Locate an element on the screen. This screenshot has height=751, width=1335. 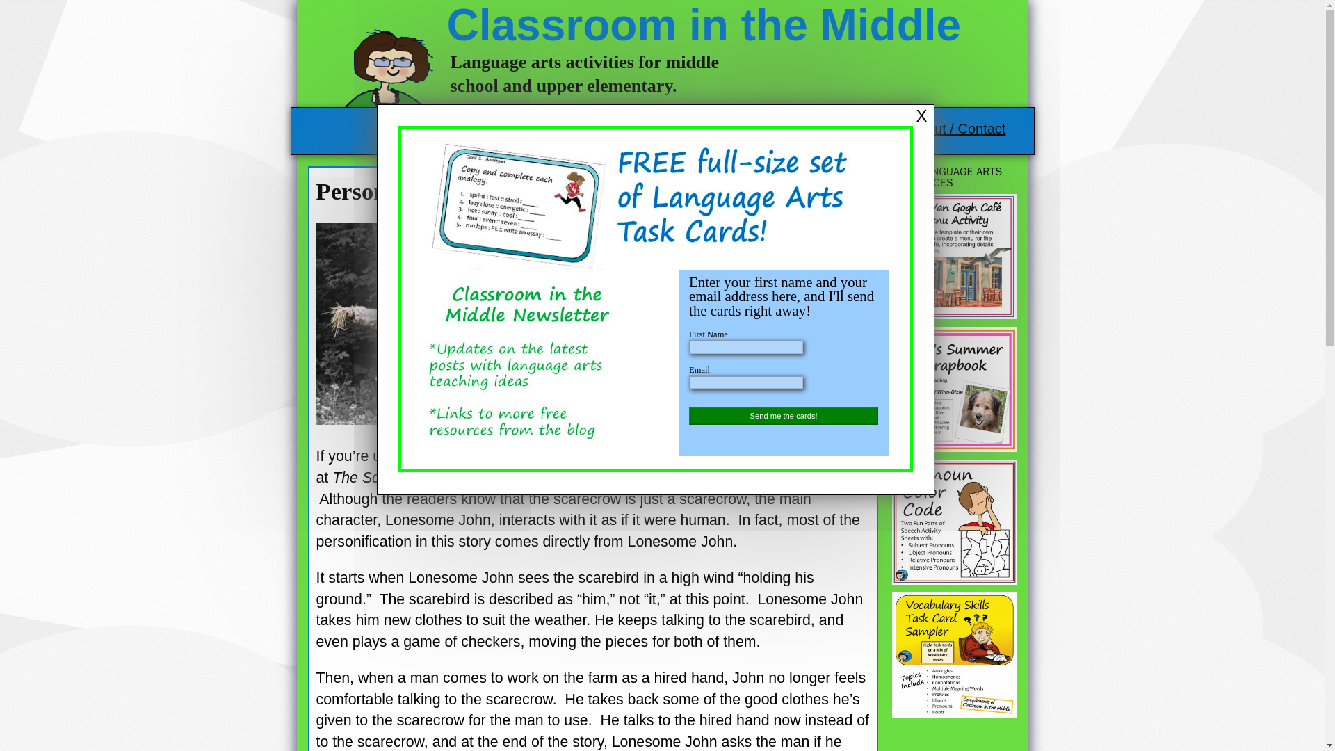
Classroom in the Middle is located at coordinates (704, 25).